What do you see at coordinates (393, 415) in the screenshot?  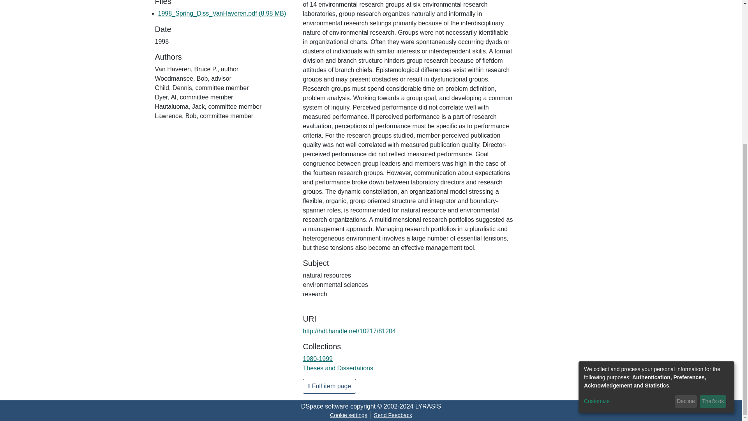 I see `Send Feedback` at bounding box center [393, 415].